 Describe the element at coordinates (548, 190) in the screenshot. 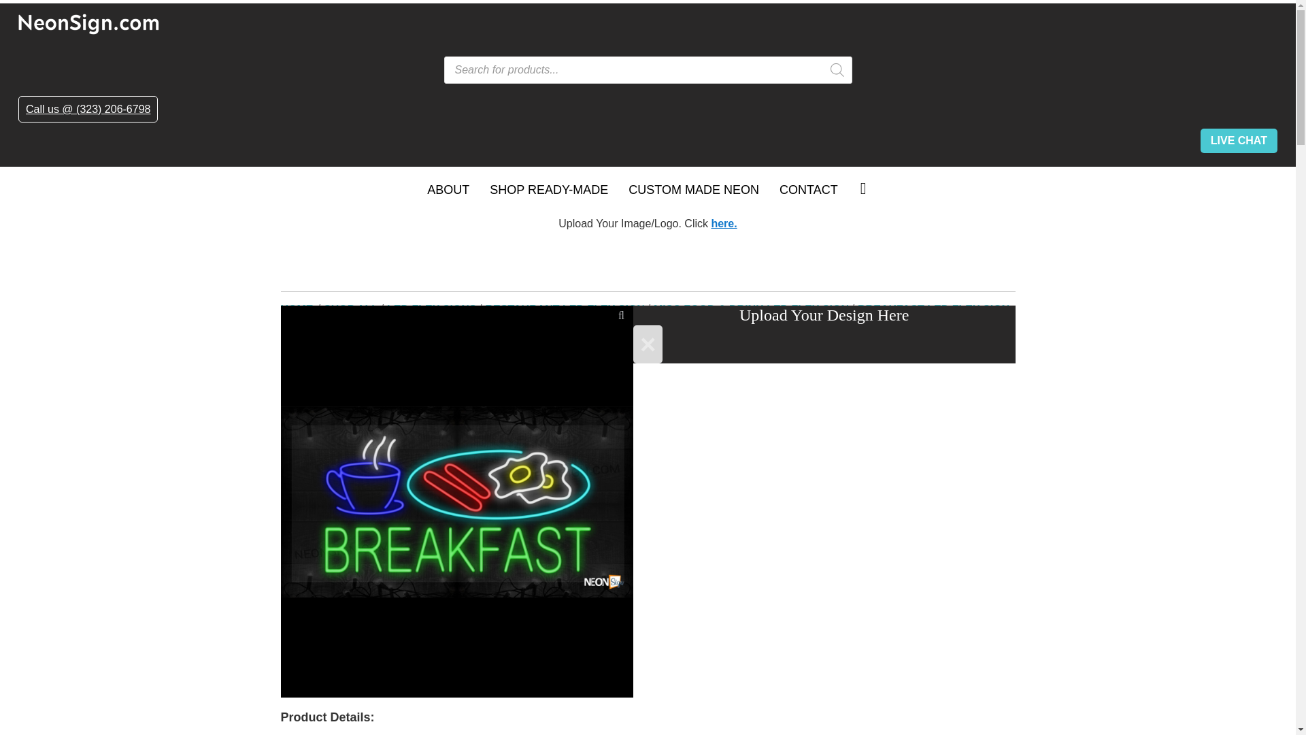

I see `SHOP READY-MADE` at that location.